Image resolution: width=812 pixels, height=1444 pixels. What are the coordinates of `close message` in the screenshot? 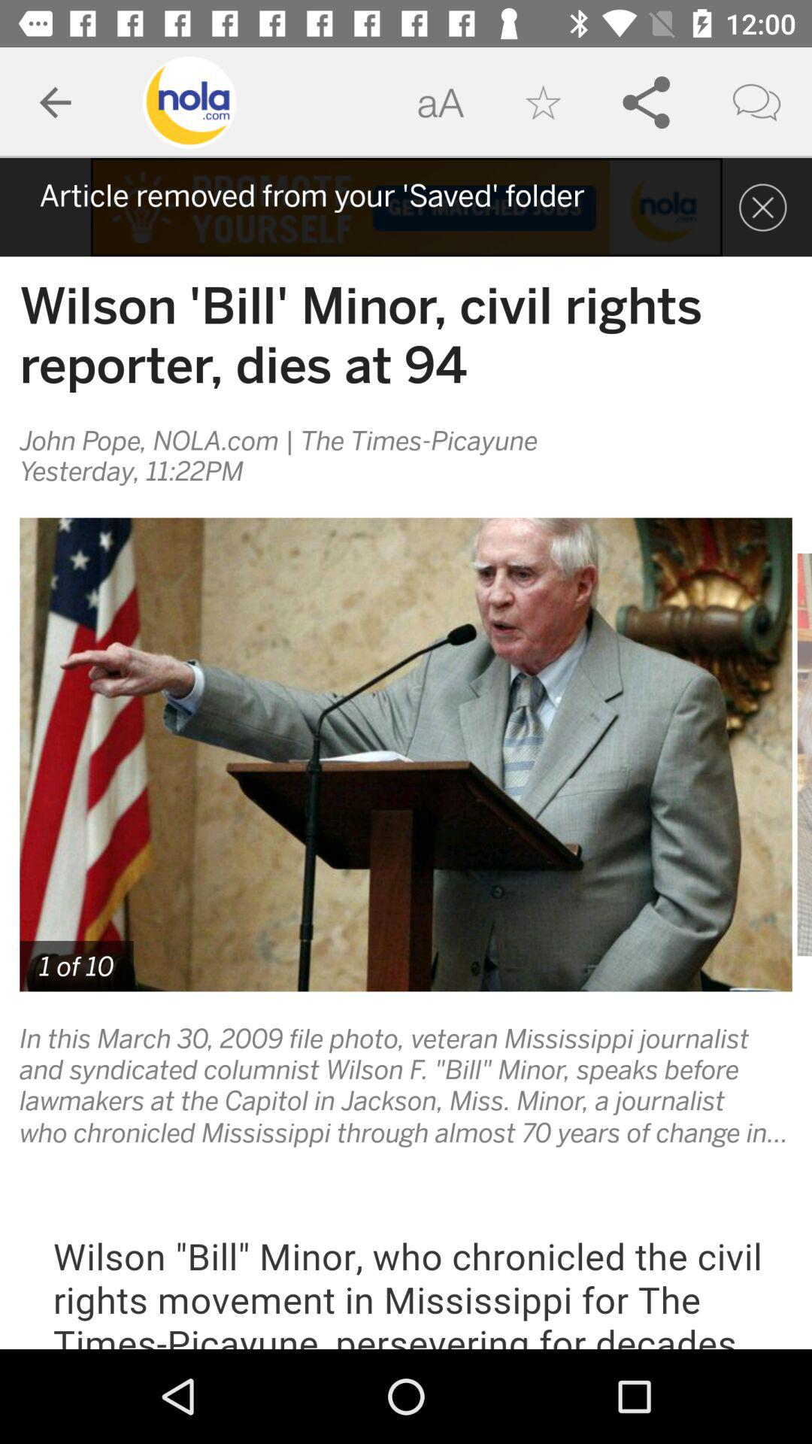 It's located at (762, 208).